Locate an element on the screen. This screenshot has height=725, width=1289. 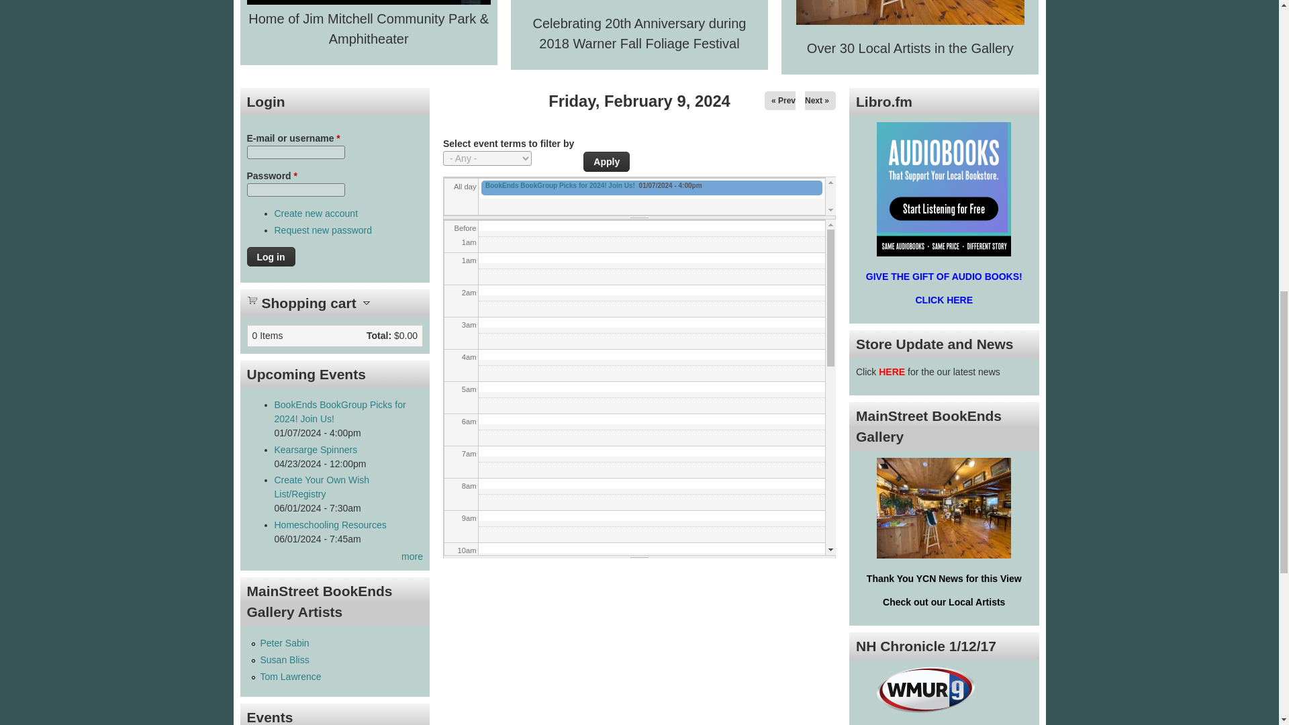
Navigate to next day is located at coordinates (816, 100).